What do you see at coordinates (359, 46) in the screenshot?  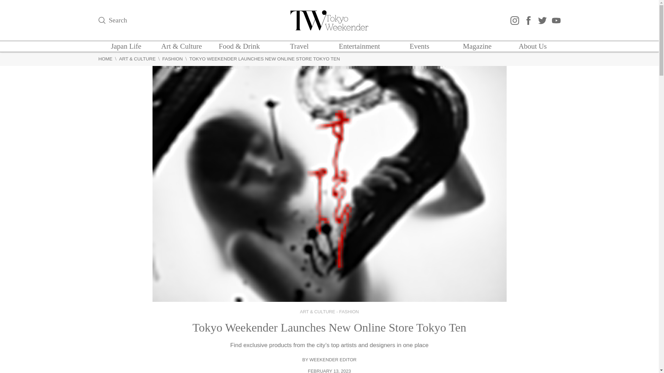 I see `Entertainment` at bounding box center [359, 46].